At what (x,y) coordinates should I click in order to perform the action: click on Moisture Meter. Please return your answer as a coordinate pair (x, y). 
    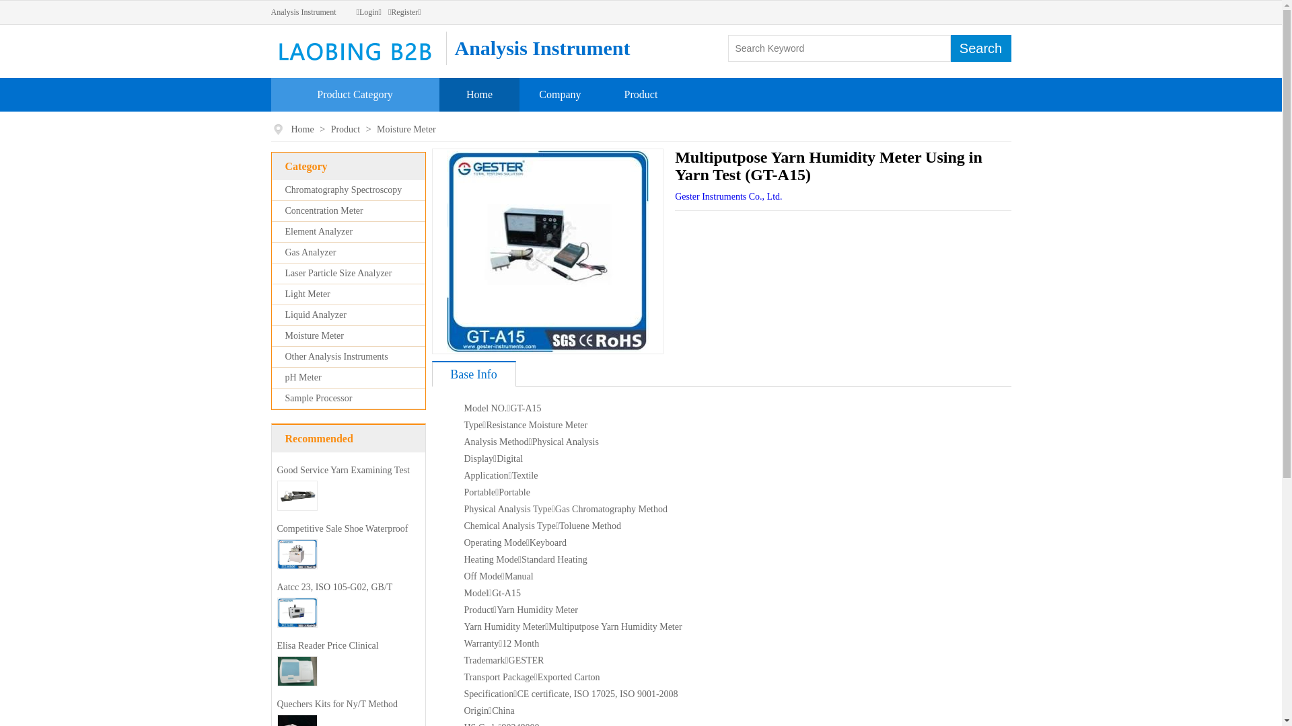
    Looking at the image, I should click on (315, 336).